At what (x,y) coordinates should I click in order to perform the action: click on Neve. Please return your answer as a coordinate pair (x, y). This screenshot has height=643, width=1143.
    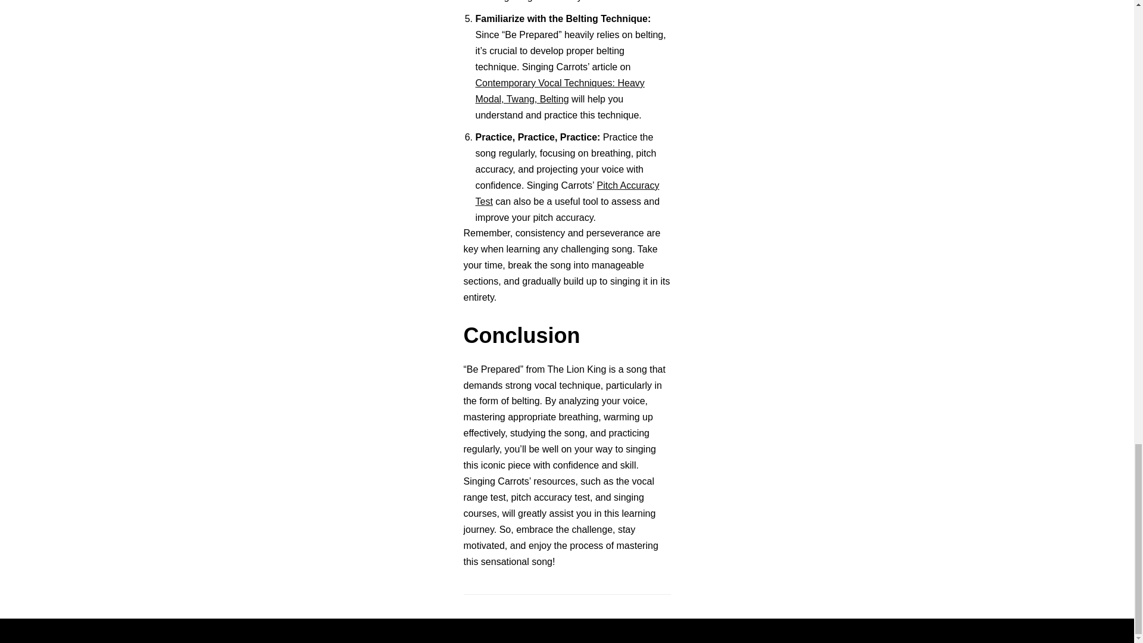
    Looking at the image, I should click on (512, 630).